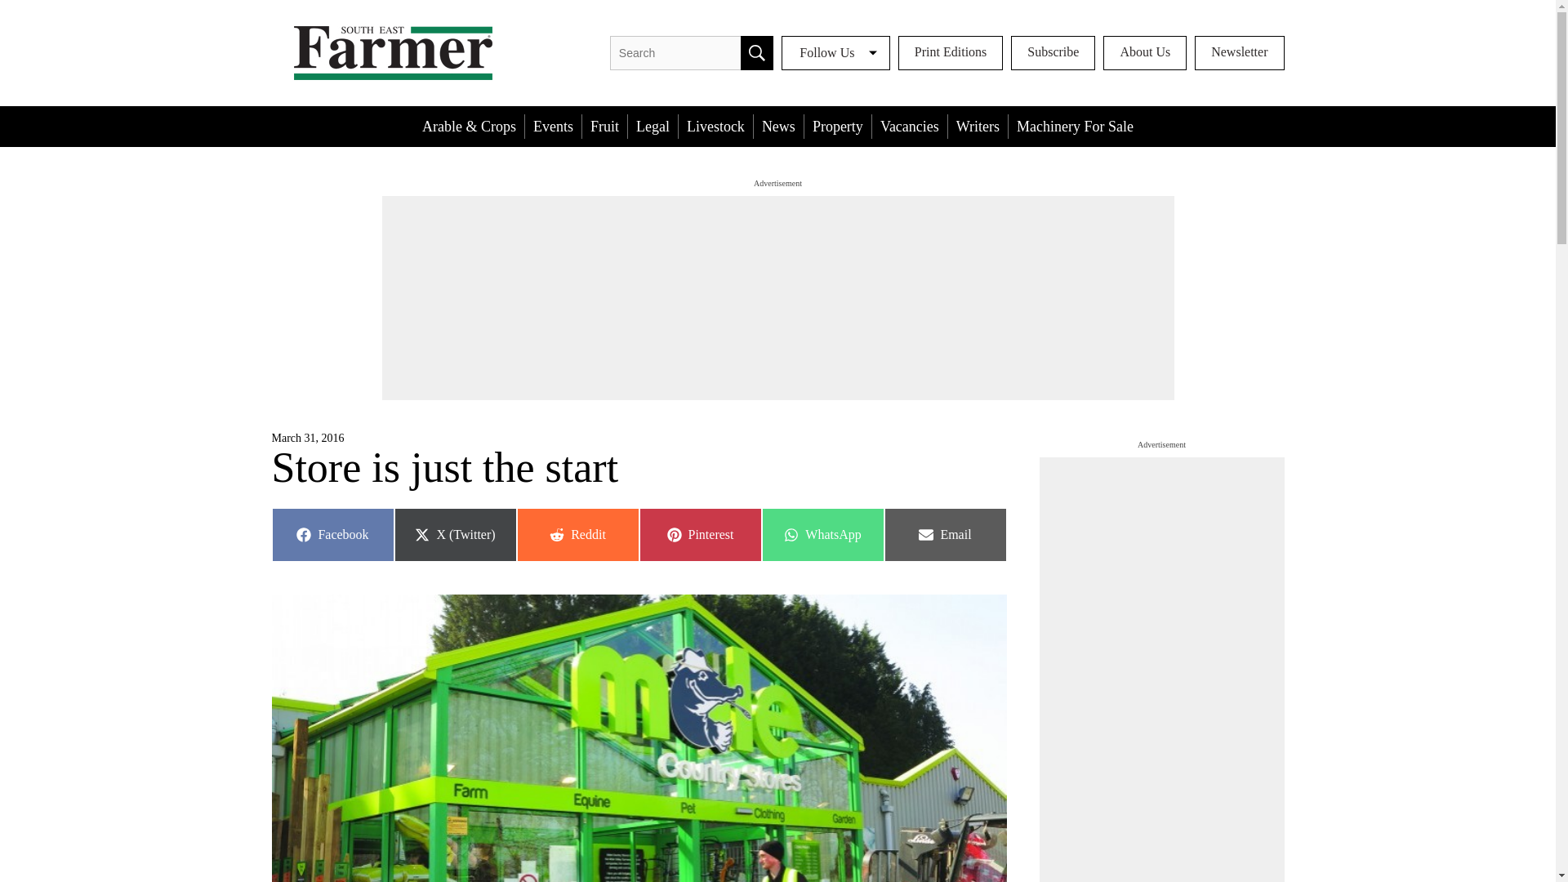  What do you see at coordinates (554, 126) in the screenshot?
I see `Fruit` at bounding box center [554, 126].